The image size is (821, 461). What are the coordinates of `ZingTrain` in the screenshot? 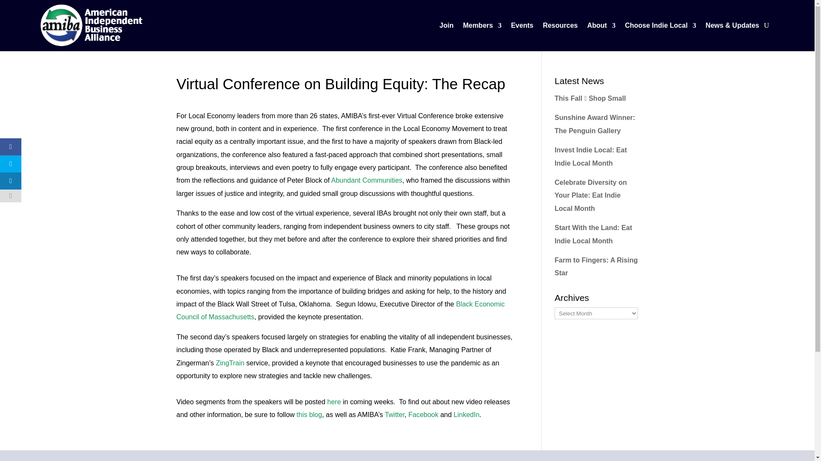 It's located at (230, 363).